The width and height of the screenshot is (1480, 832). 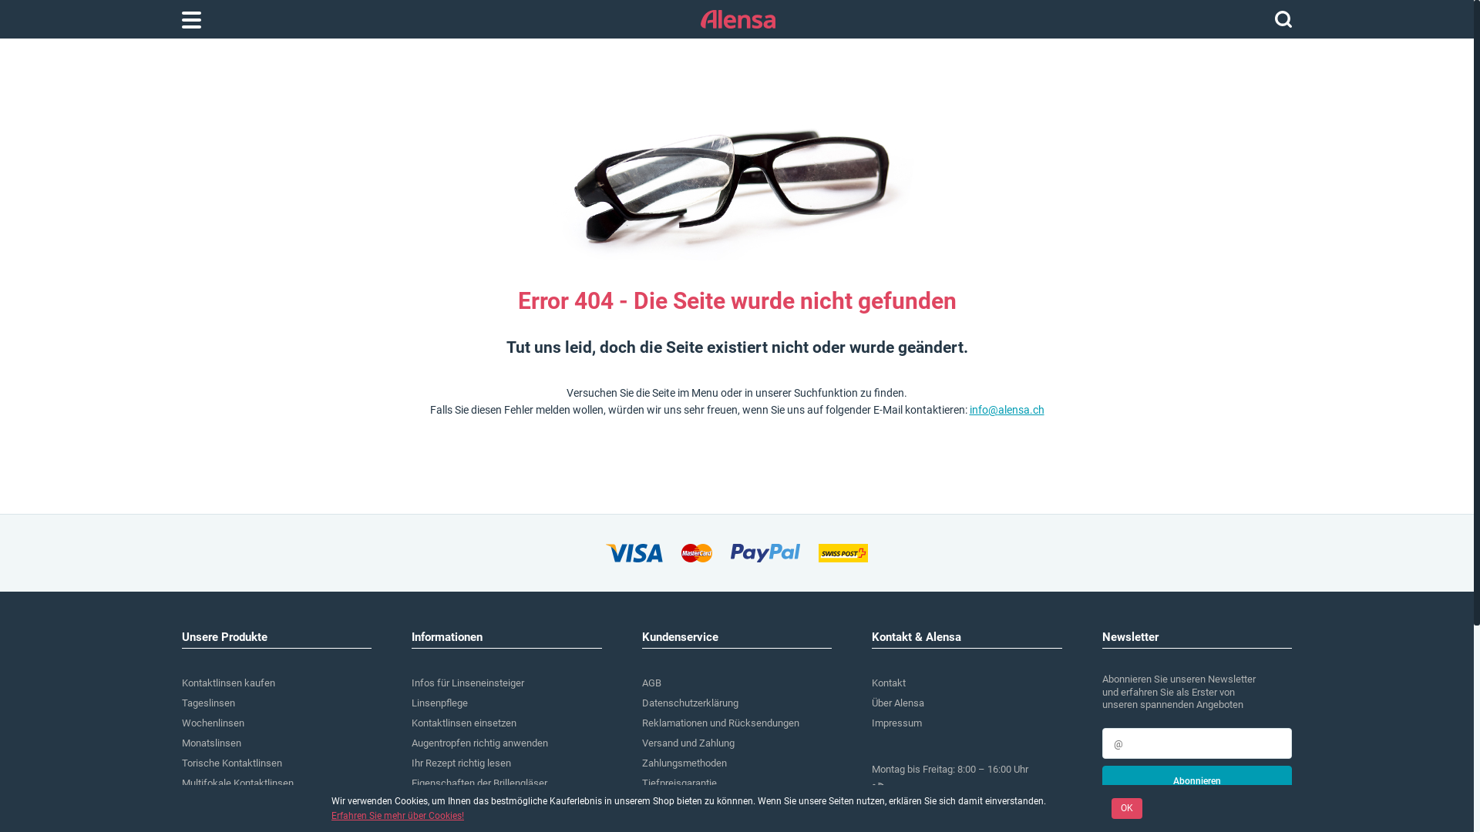 I want to click on Nein danke, ich will kein Geld sparen., so click(x=1183, y=810).